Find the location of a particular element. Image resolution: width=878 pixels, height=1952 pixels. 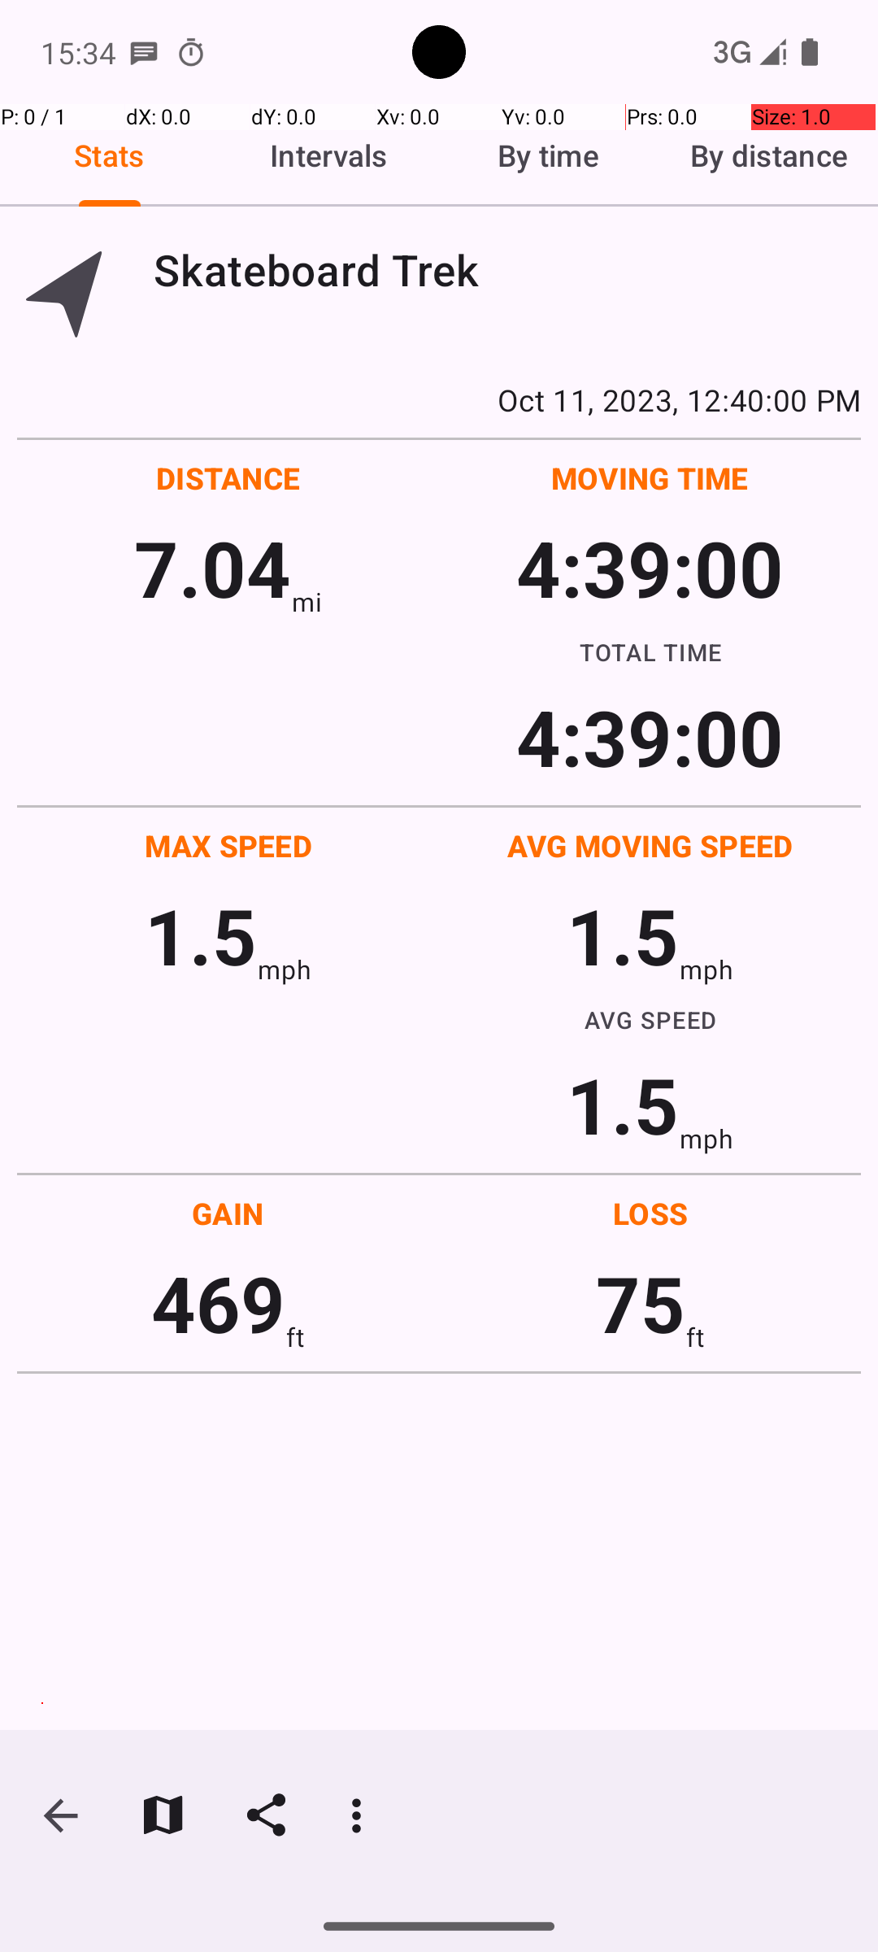

Oct 11, 2023, 12:40:00 PM is located at coordinates (439, 399).